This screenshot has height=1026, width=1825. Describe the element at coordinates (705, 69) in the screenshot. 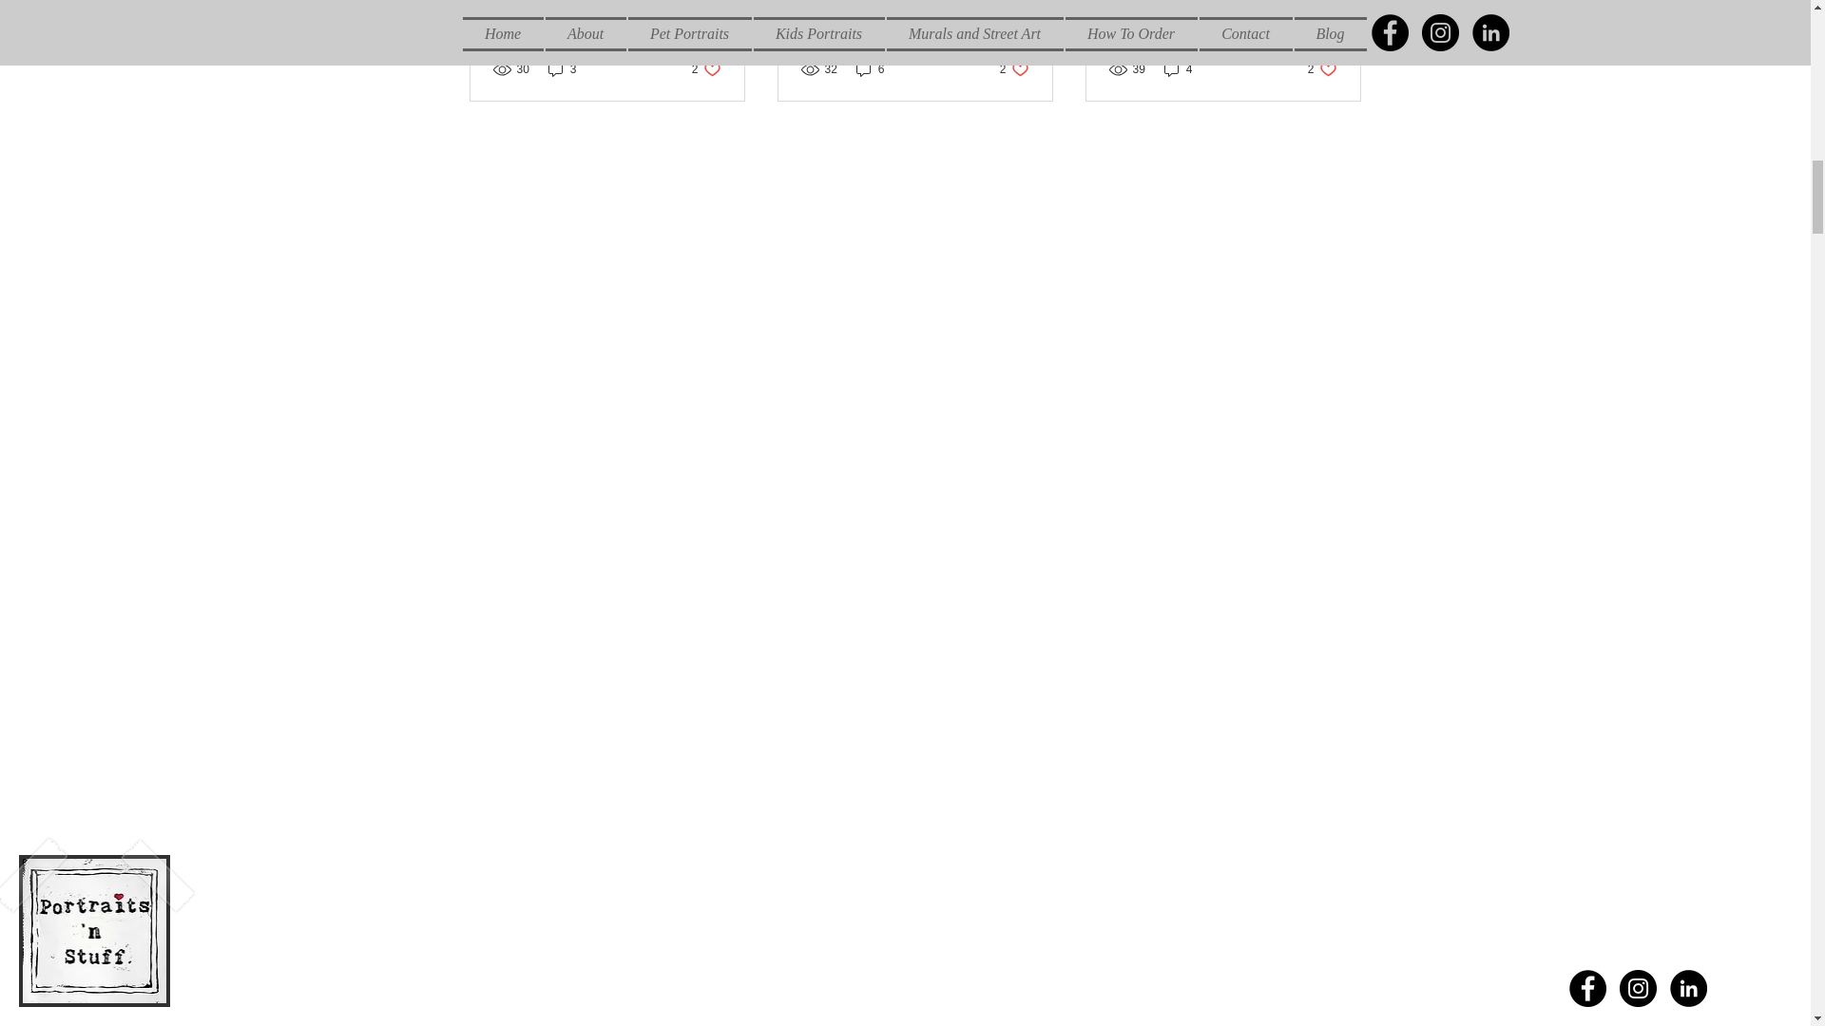

I see `4` at that location.